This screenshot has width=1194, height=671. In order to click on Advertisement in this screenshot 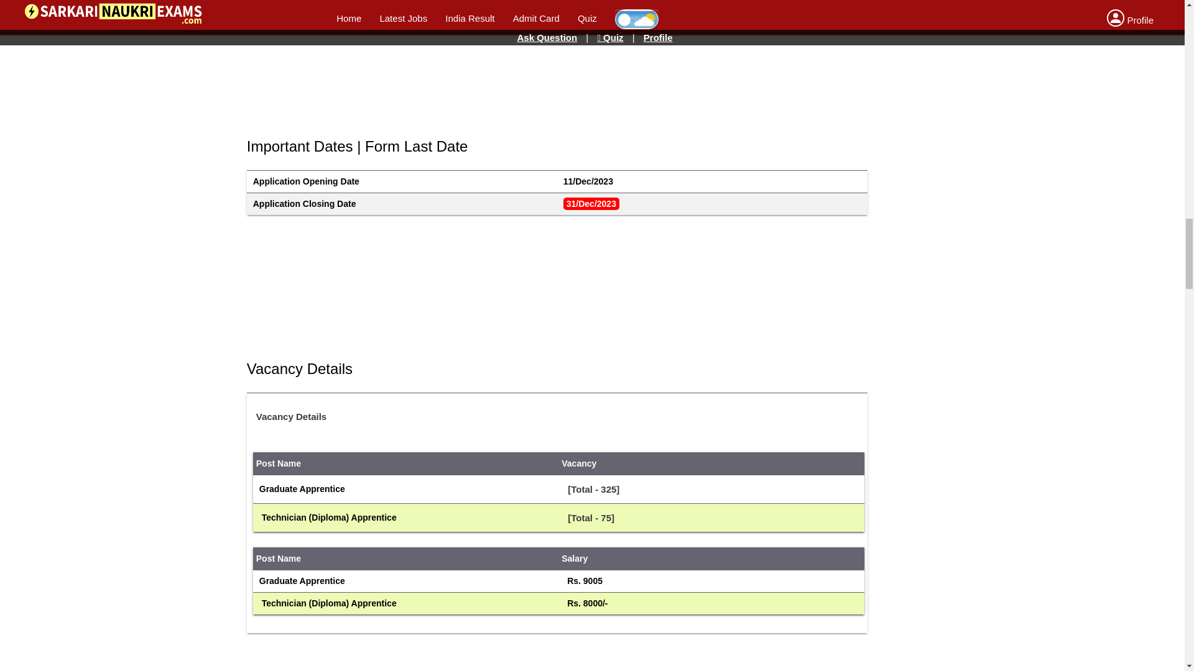, I will do `click(548, 283)`.